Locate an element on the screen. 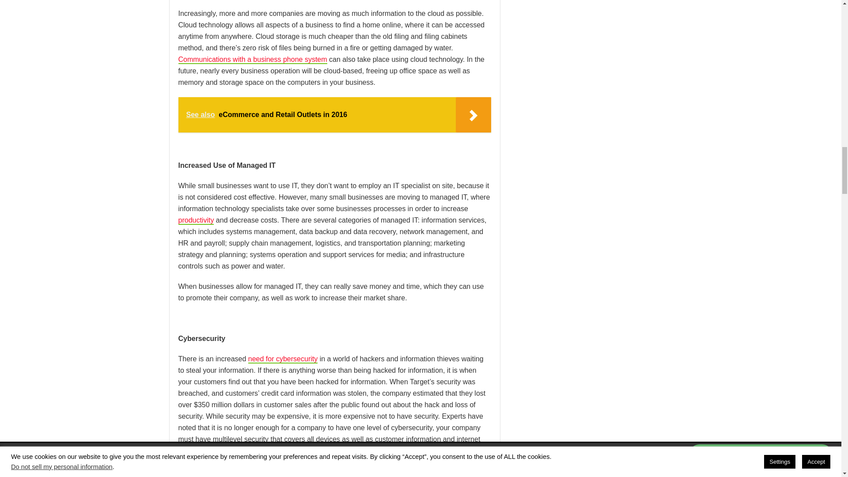 Image resolution: width=848 pixels, height=477 pixels. CEO Hacks - Productivity is located at coordinates (196, 220).